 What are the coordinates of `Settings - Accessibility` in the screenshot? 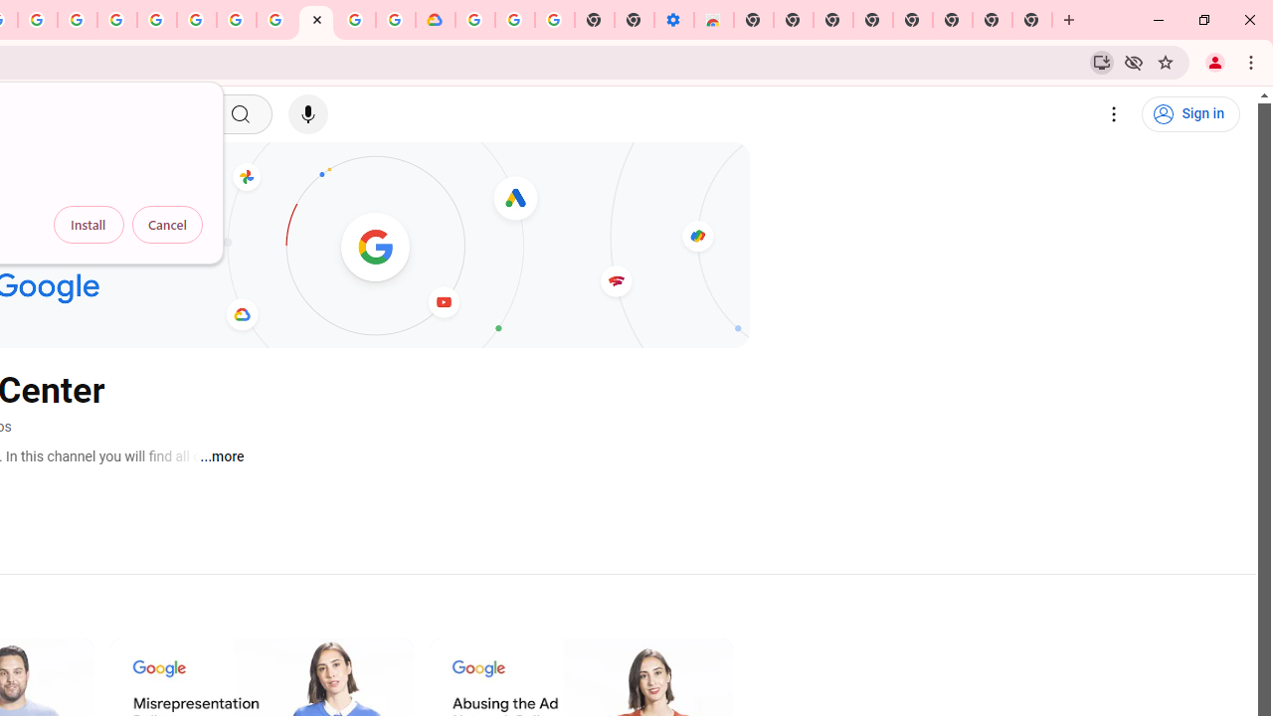 It's located at (673, 20).